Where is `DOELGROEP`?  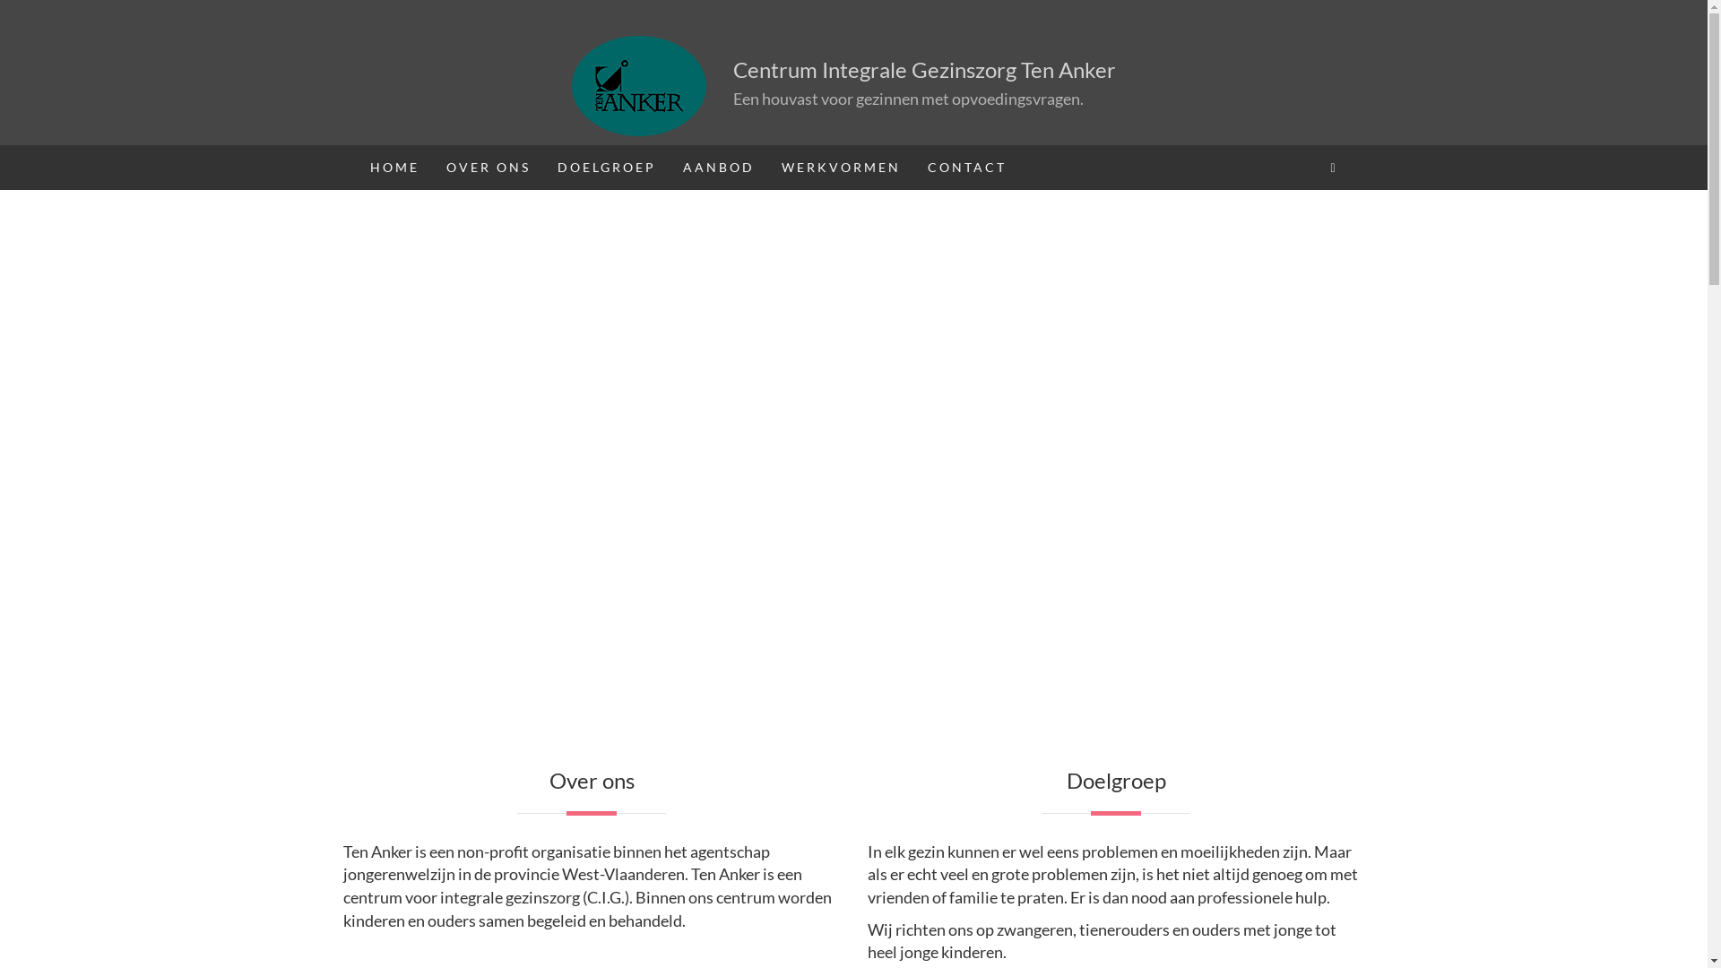
DOELGROEP is located at coordinates (606, 168).